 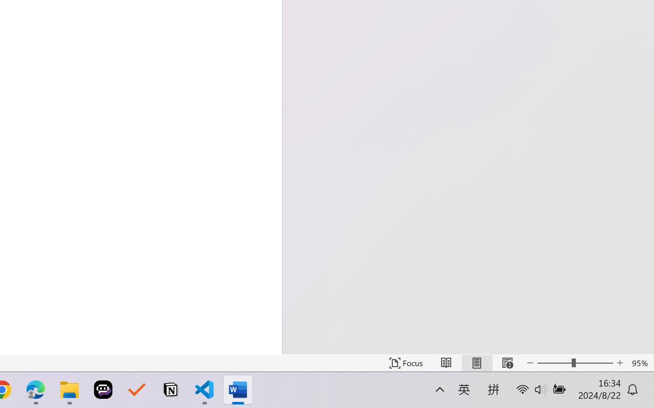 I want to click on Zoom 95%, so click(x=641, y=363).